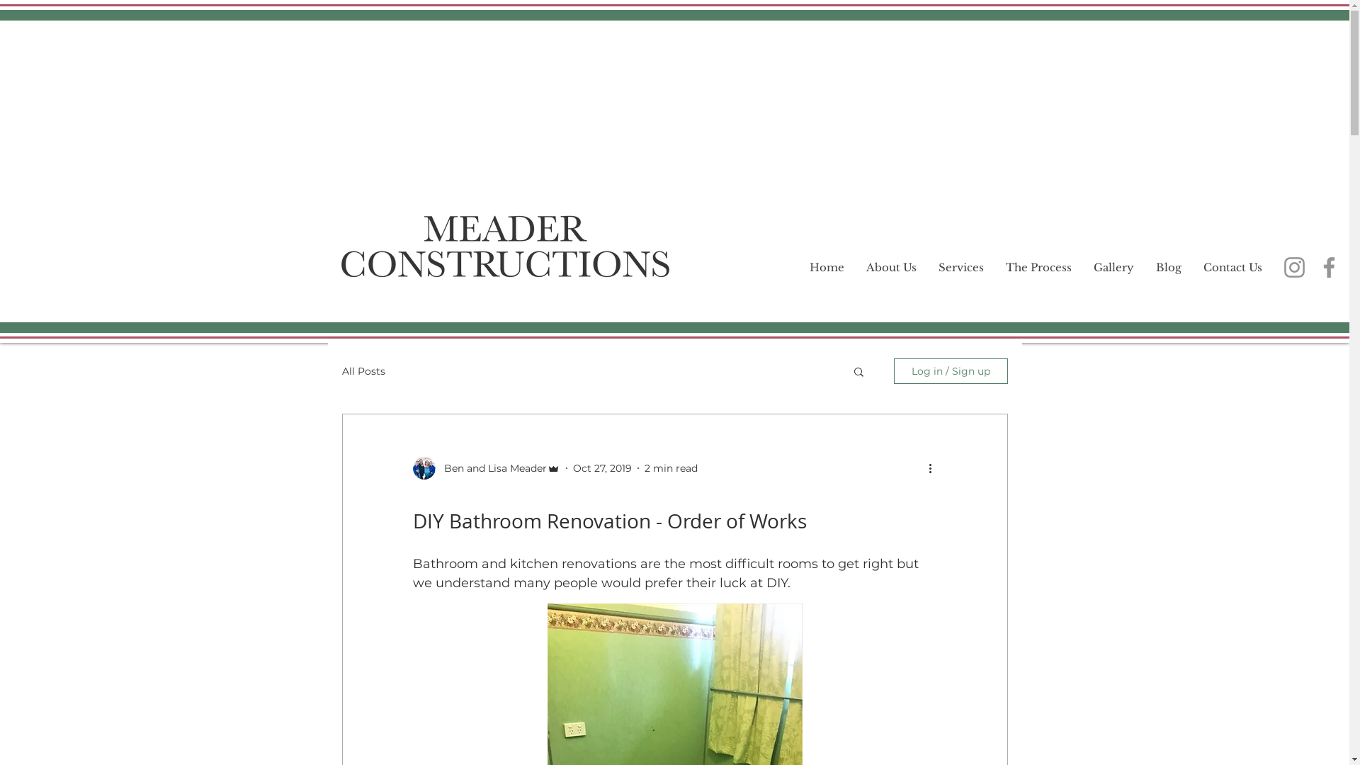  I want to click on Blog, so click(1169, 268).